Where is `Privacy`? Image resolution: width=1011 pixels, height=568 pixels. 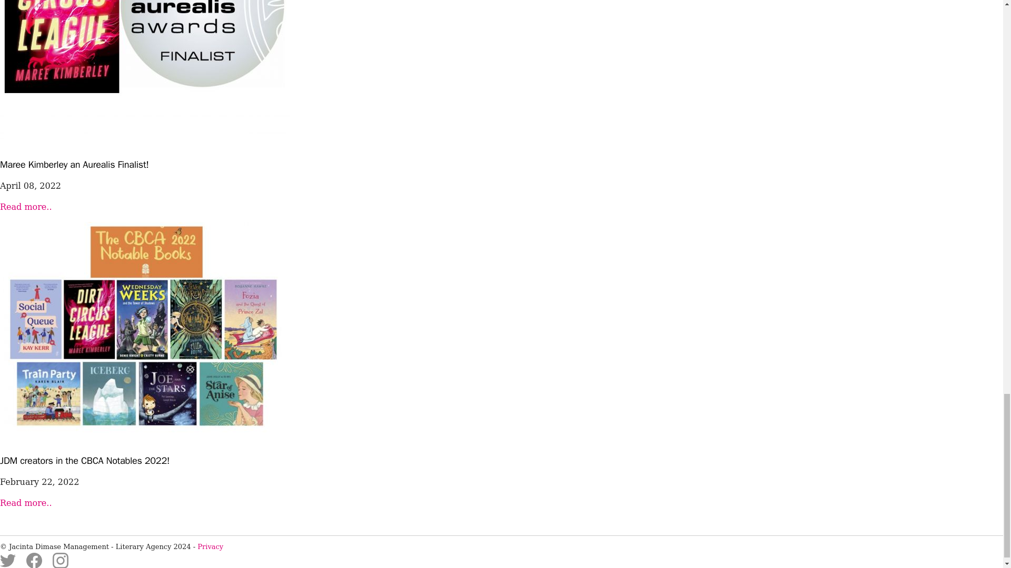 Privacy is located at coordinates (210, 546).